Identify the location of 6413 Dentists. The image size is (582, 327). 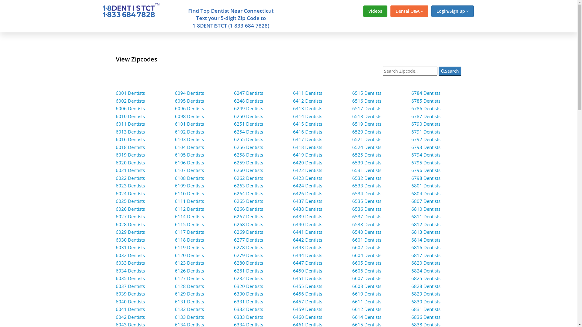
(308, 108).